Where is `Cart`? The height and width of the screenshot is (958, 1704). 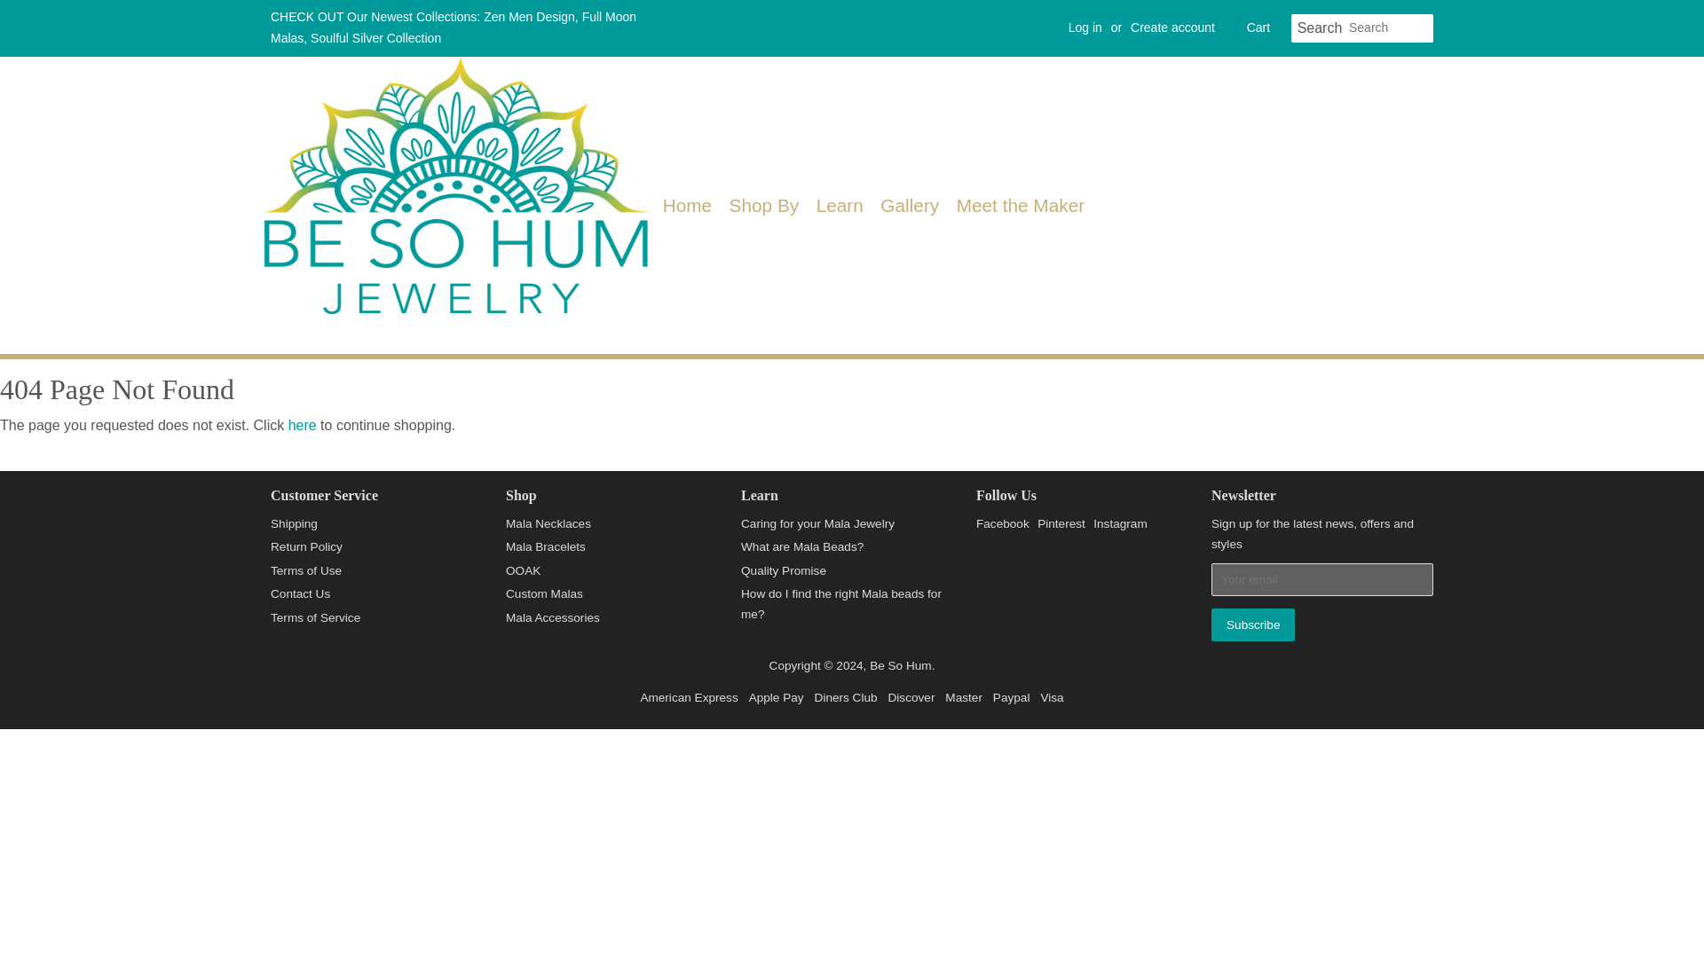 Cart is located at coordinates (1258, 28).